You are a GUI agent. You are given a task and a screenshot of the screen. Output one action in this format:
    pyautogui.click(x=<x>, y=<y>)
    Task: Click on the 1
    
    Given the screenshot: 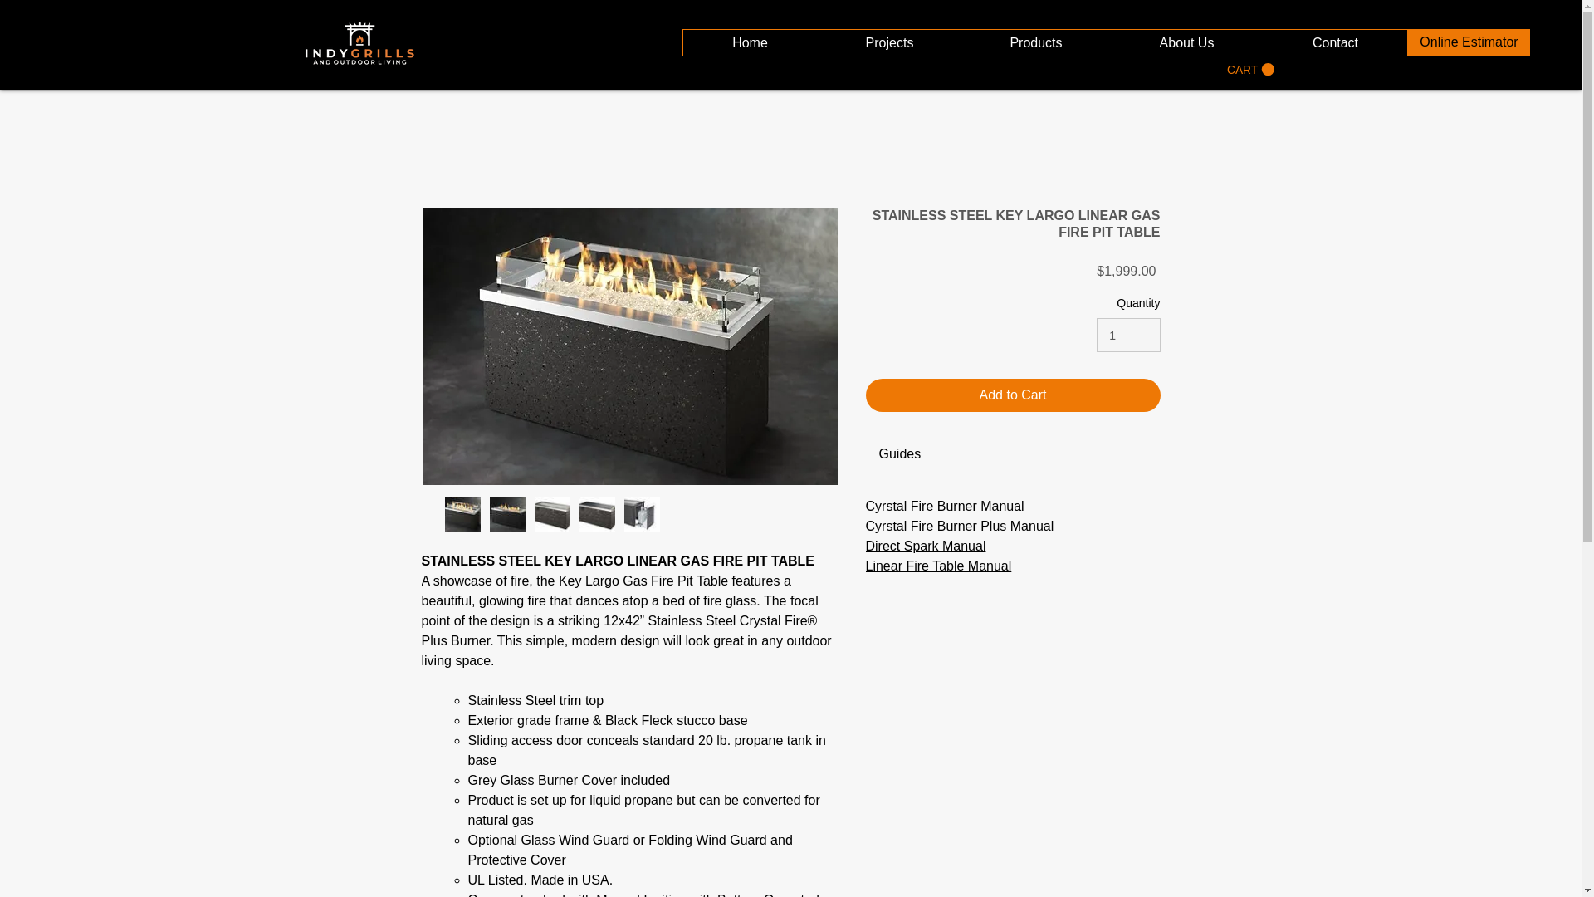 What is the action you would take?
    pyautogui.click(x=1127, y=336)
    